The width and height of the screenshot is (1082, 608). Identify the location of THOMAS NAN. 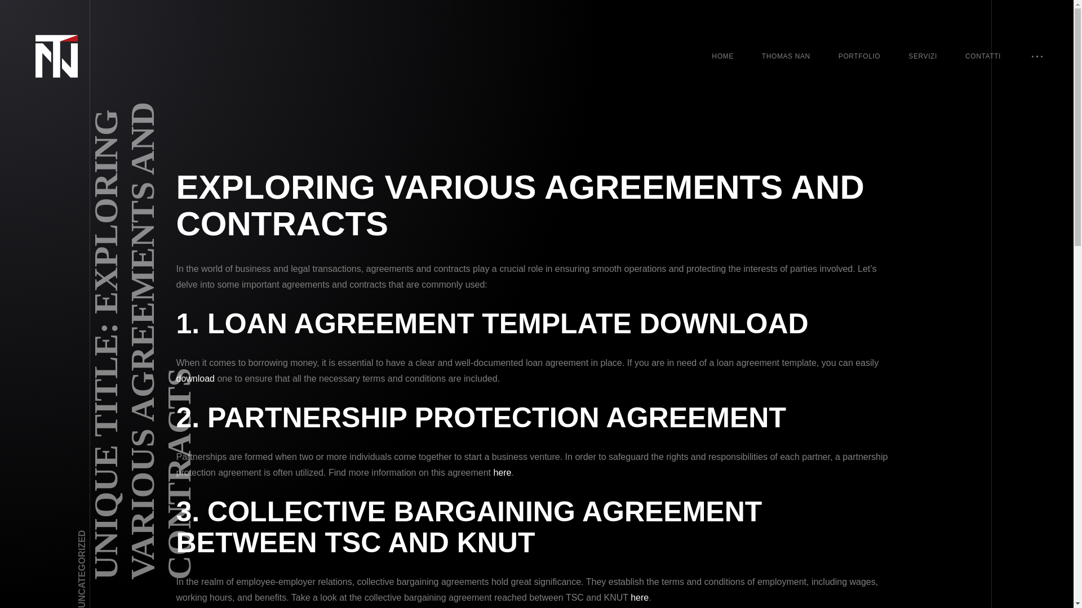
(786, 56).